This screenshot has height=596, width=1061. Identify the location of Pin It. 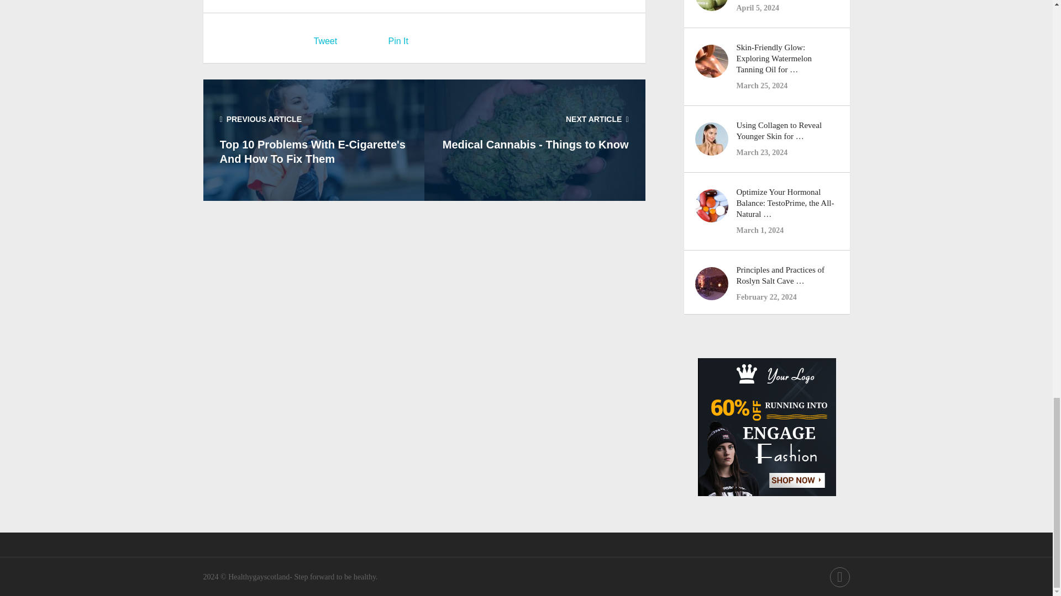
(398, 41).